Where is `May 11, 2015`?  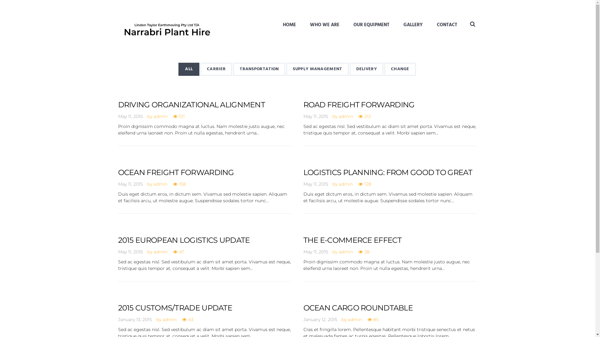 May 11, 2015 is located at coordinates (316, 252).